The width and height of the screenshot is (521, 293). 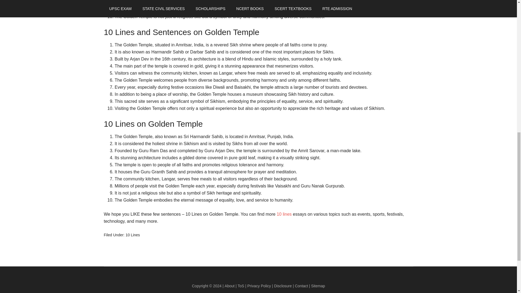 I want to click on Privacy Policy, so click(x=259, y=286).